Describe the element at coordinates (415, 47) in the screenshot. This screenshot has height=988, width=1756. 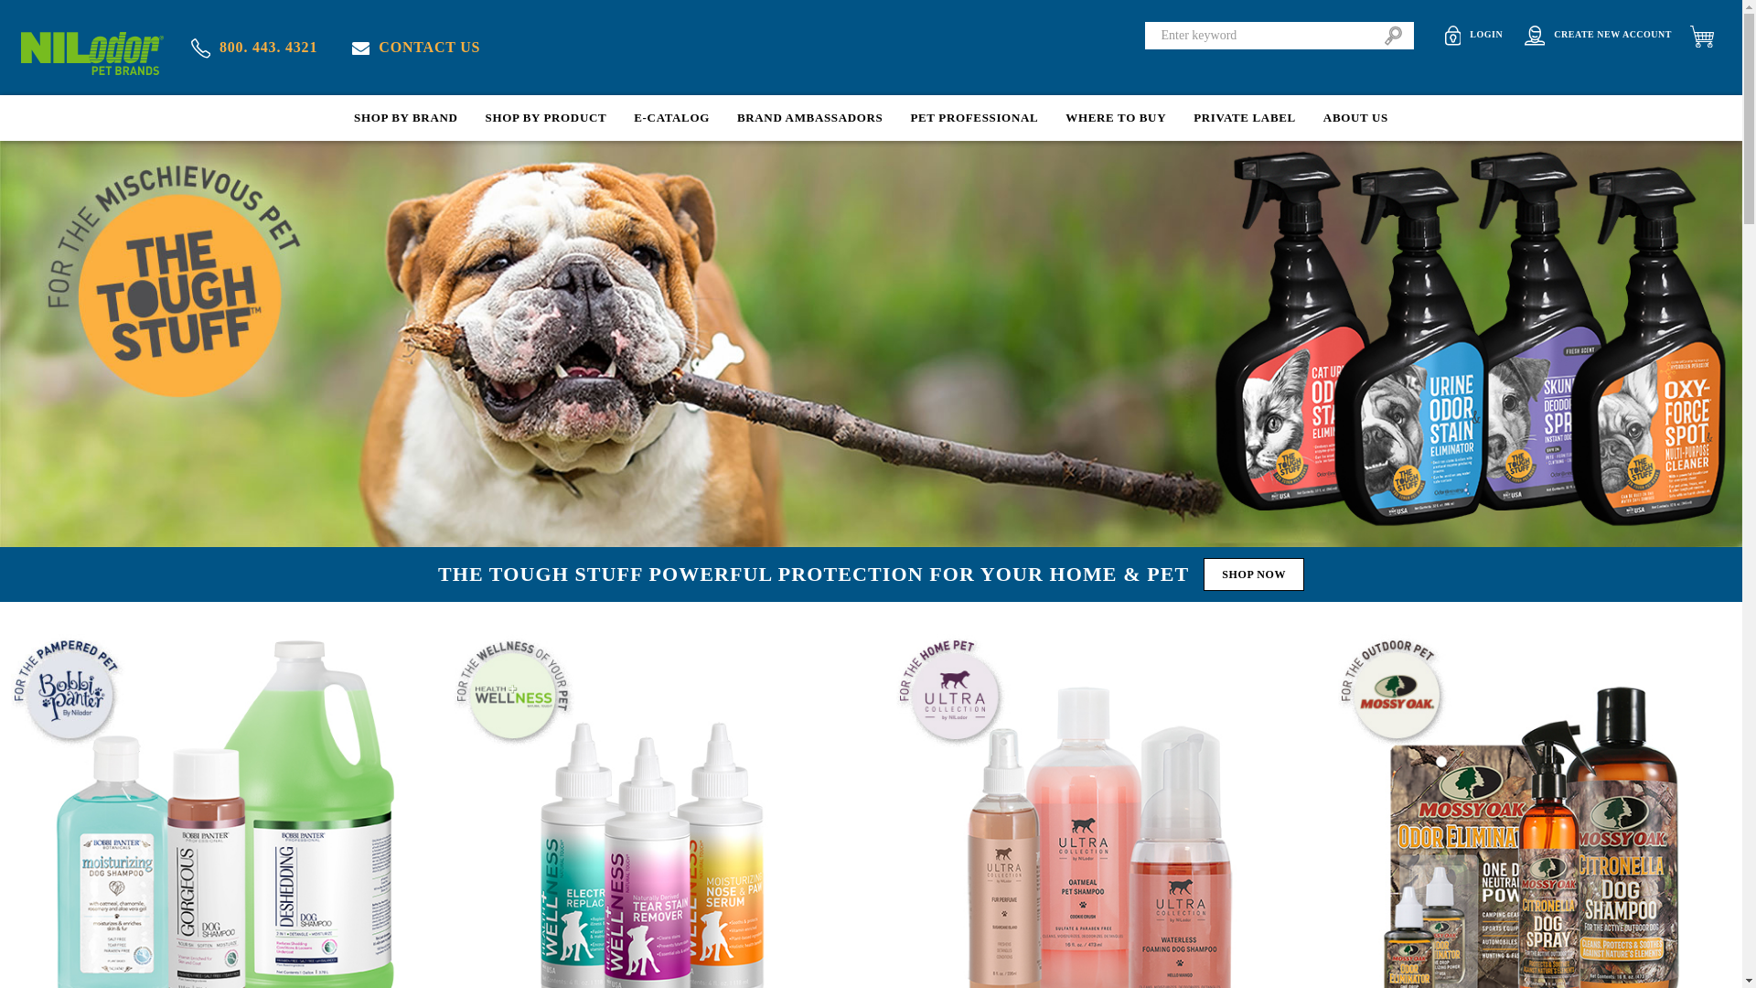
I see `CONTACT US` at that location.